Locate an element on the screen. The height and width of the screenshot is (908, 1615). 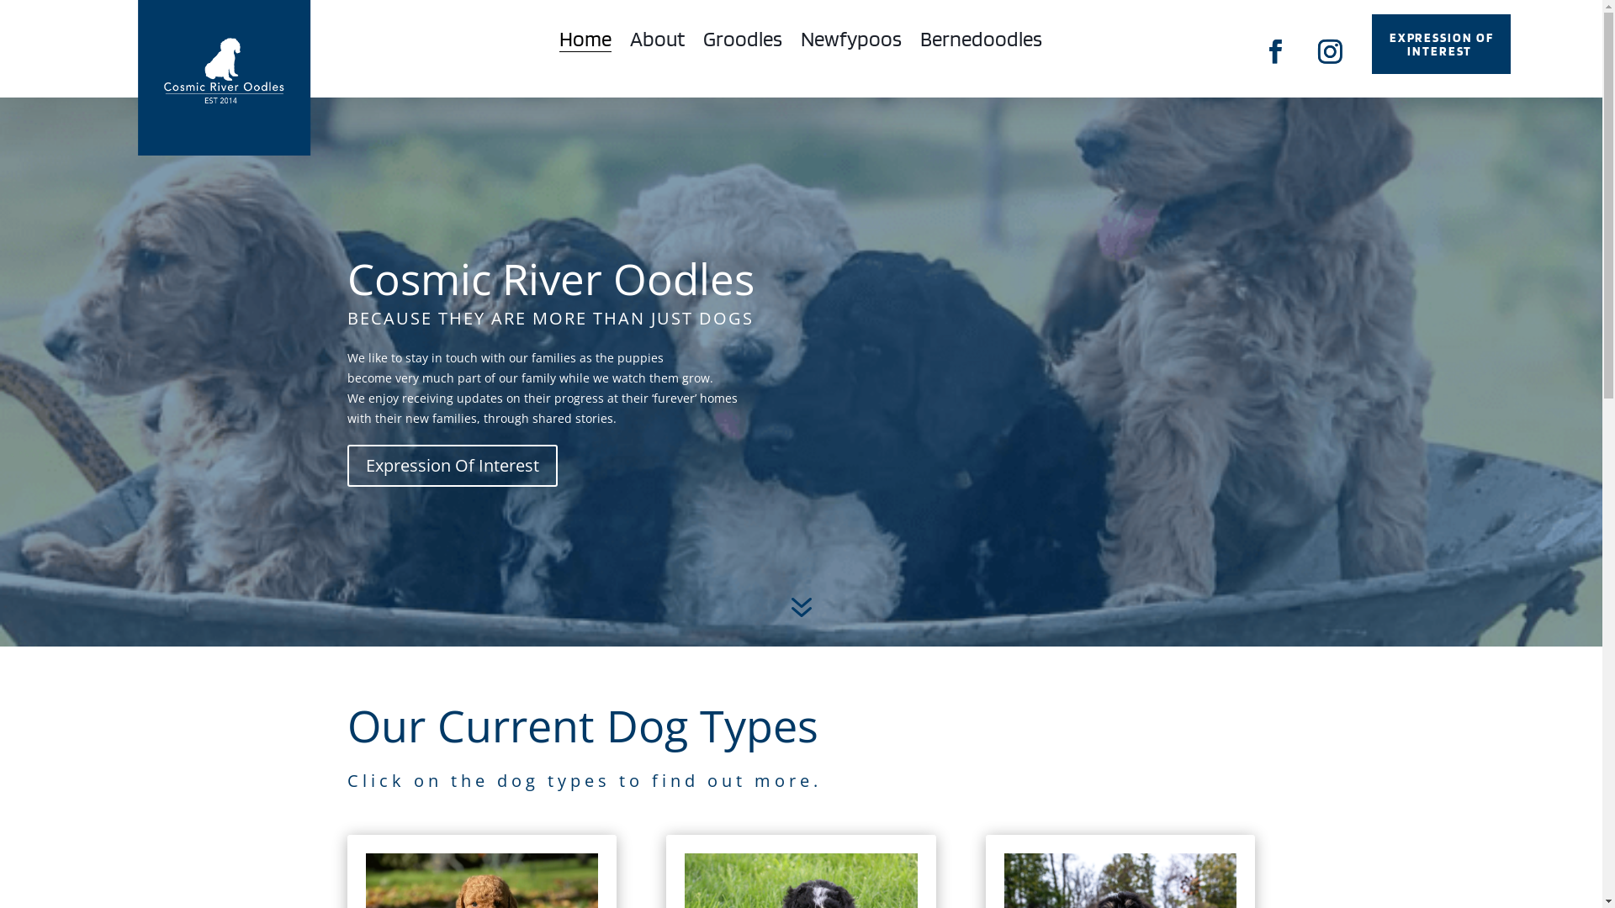
Follow on Facebook is located at coordinates (1276, 52).